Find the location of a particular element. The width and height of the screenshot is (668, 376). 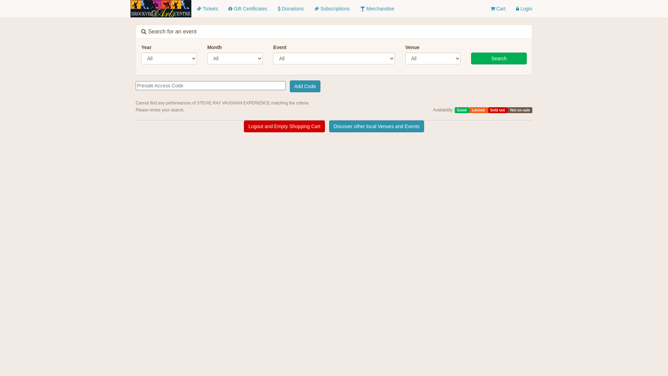

Donations is located at coordinates (291, 9).